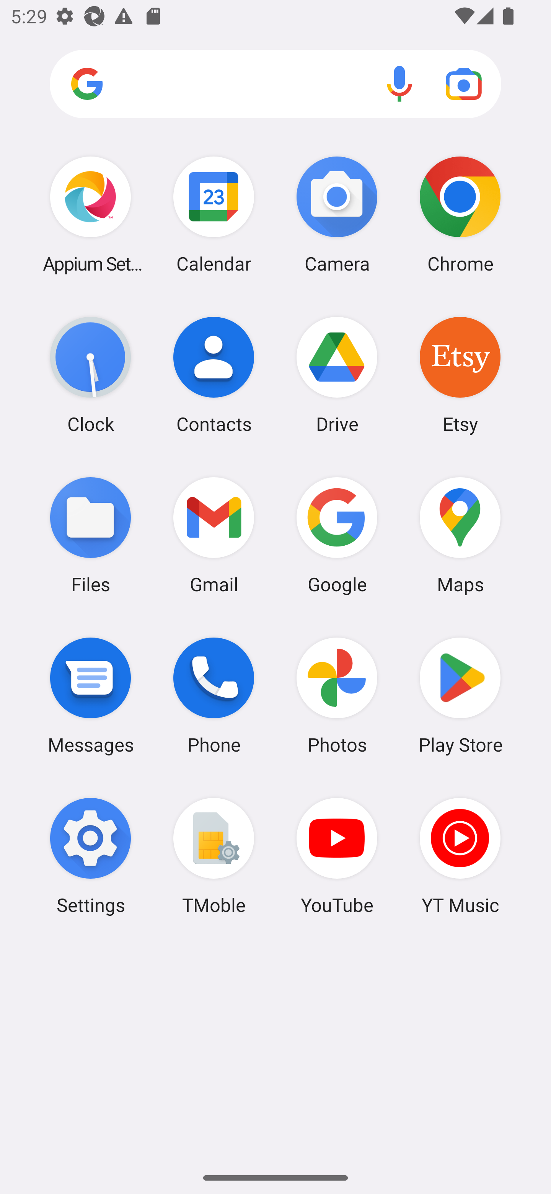 The image size is (551, 1194). What do you see at coordinates (275, 84) in the screenshot?
I see `Search apps, web and more` at bounding box center [275, 84].